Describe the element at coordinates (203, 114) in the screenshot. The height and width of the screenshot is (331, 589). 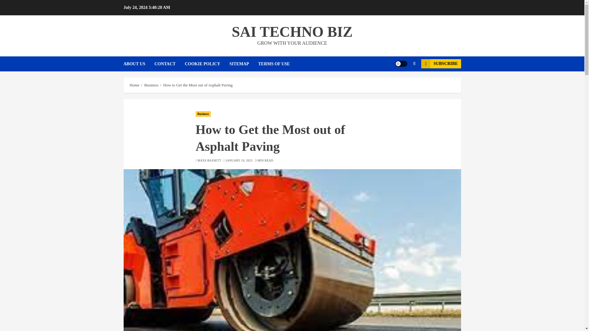
I see `Business` at that location.